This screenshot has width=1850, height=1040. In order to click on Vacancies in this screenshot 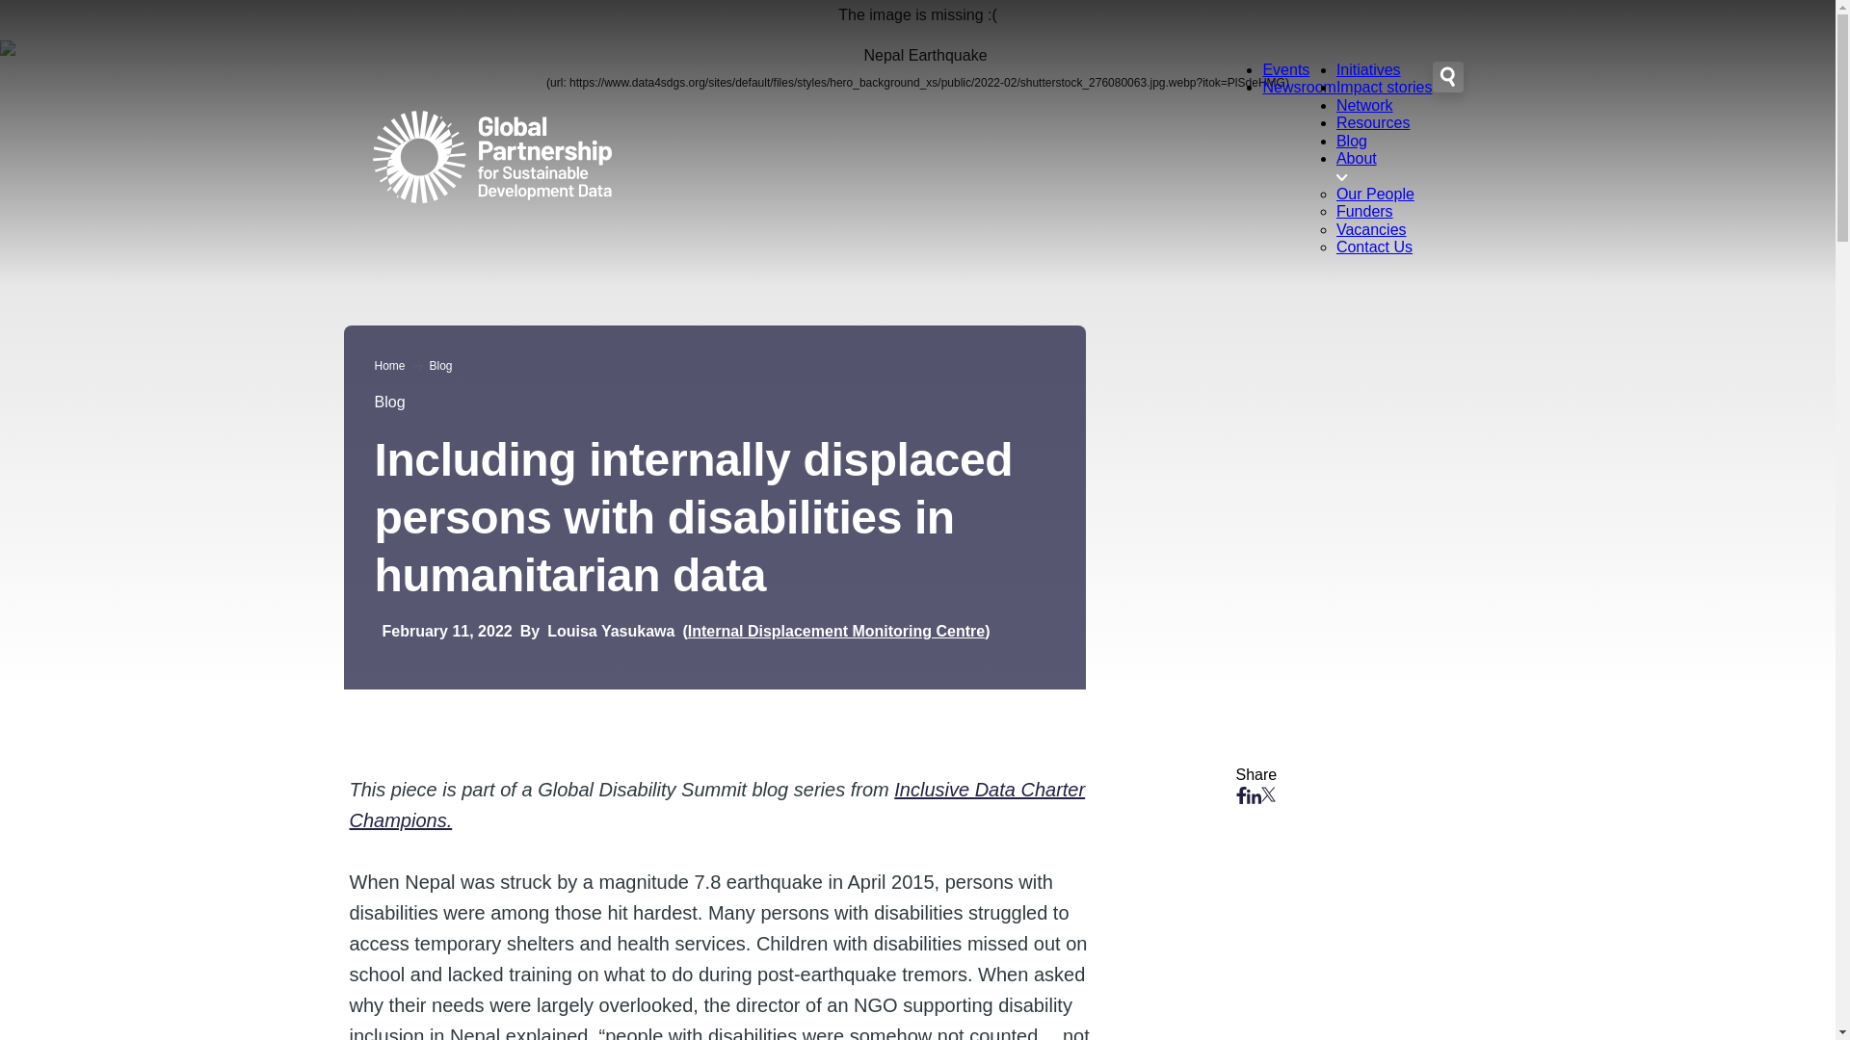, I will do `click(1370, 229)`.